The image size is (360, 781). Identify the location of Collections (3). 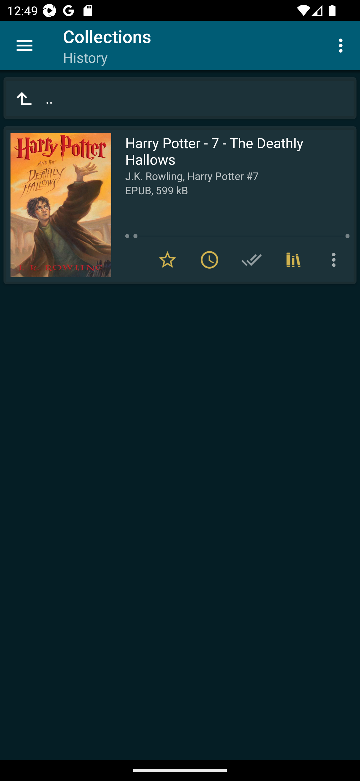
(293, 260).